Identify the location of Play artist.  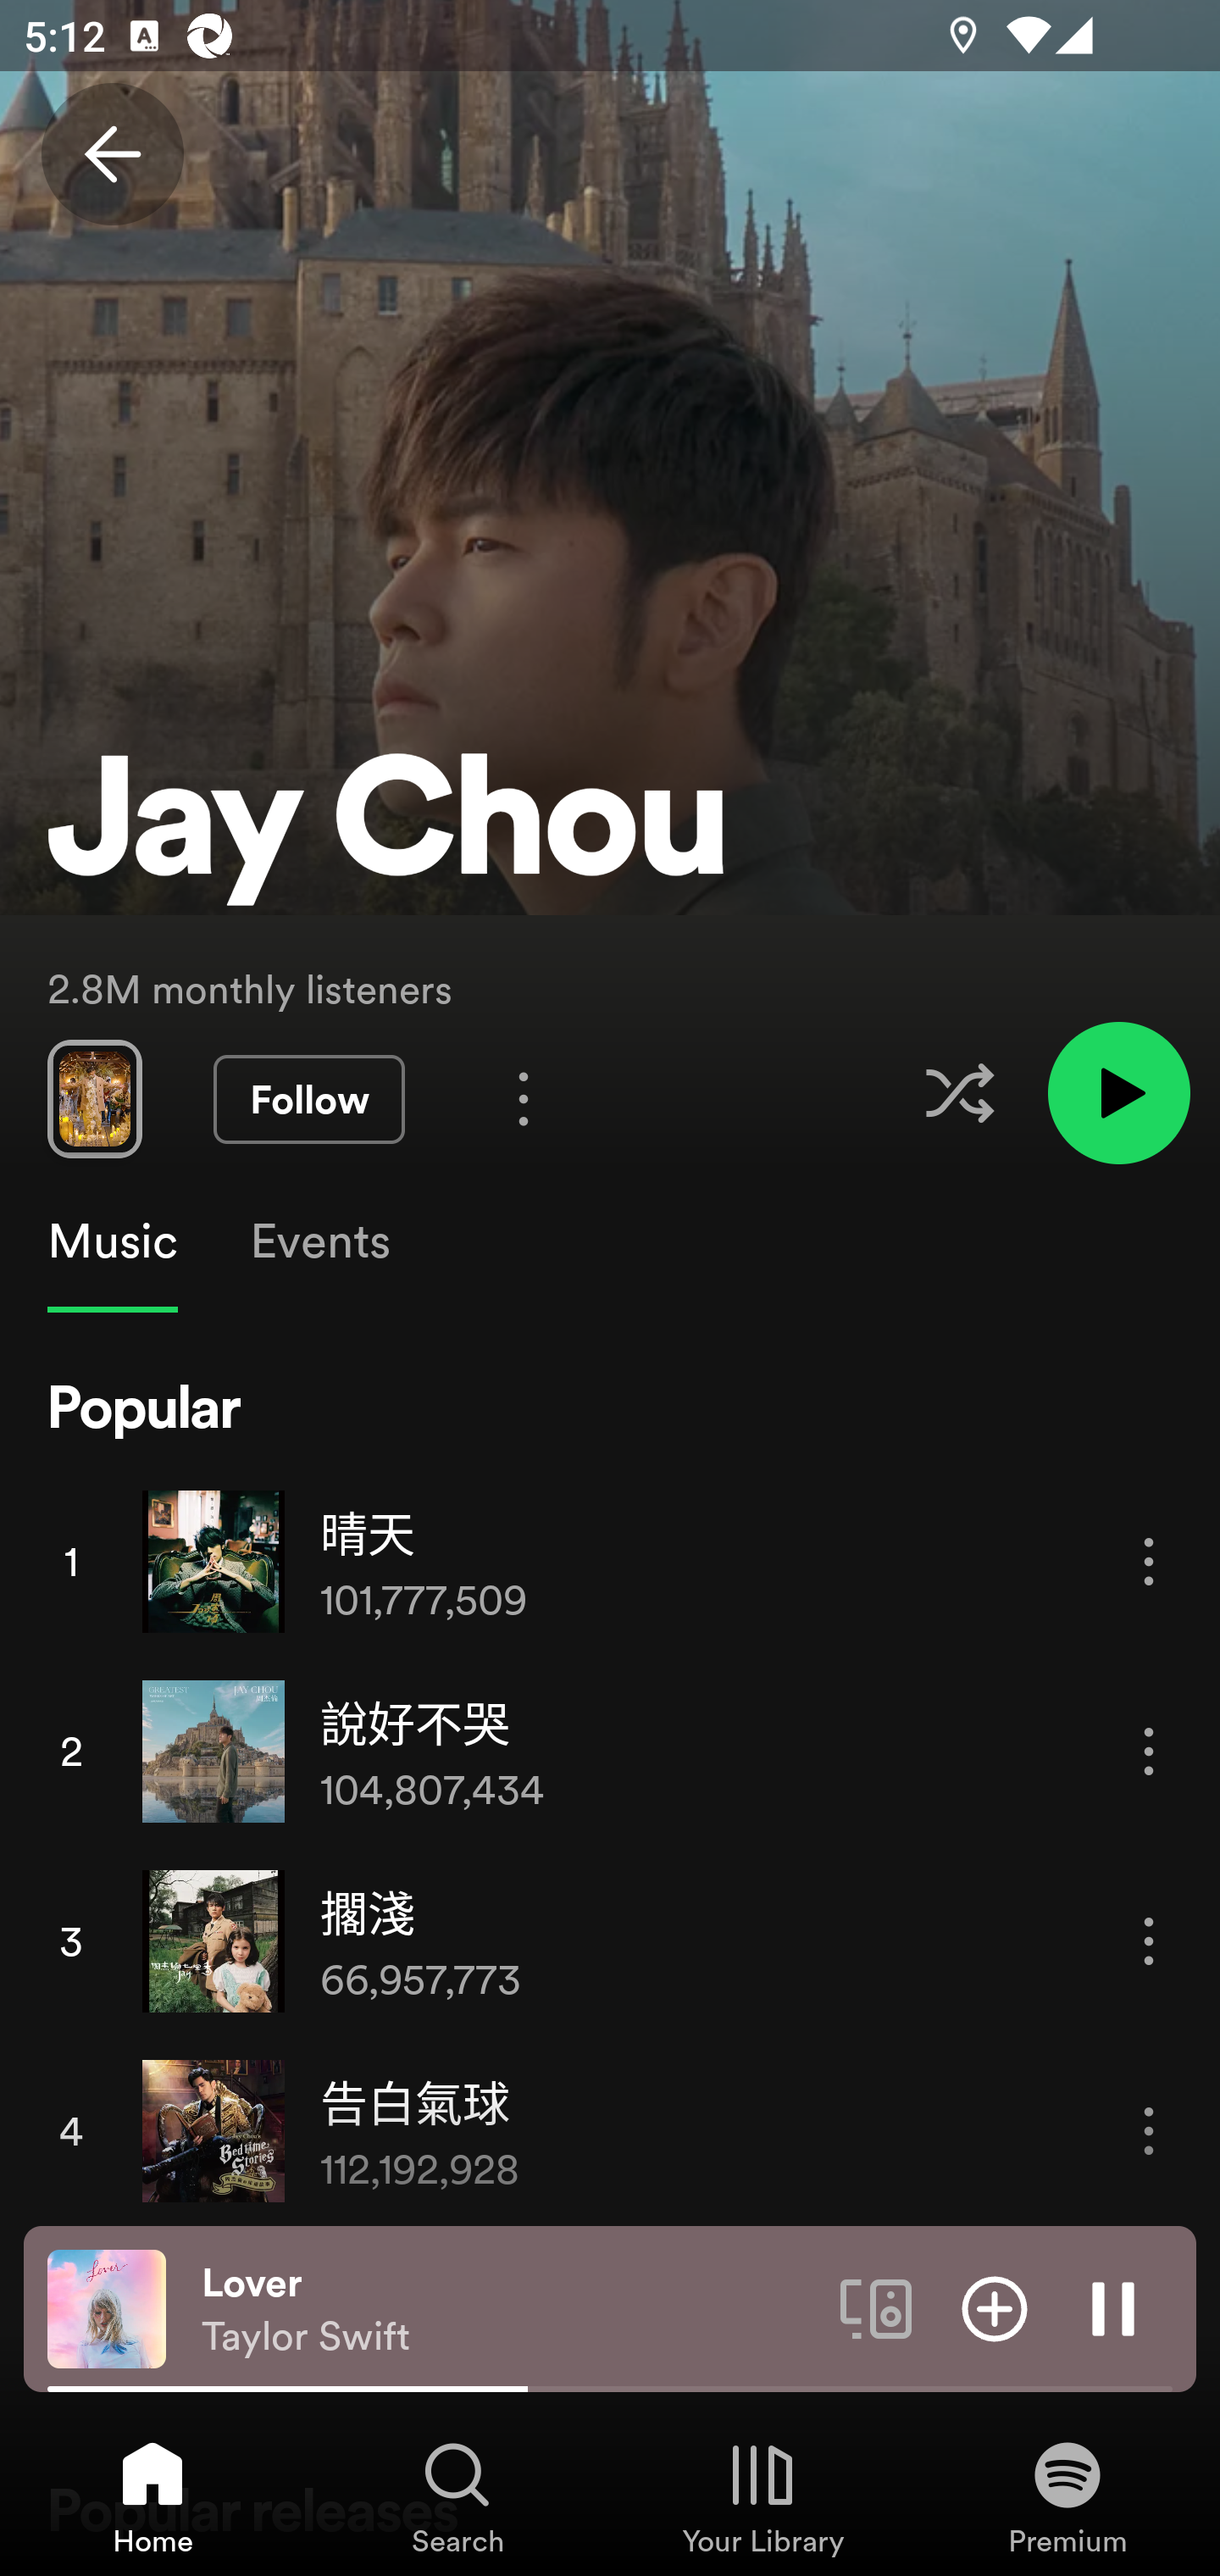
(1118, 1091).